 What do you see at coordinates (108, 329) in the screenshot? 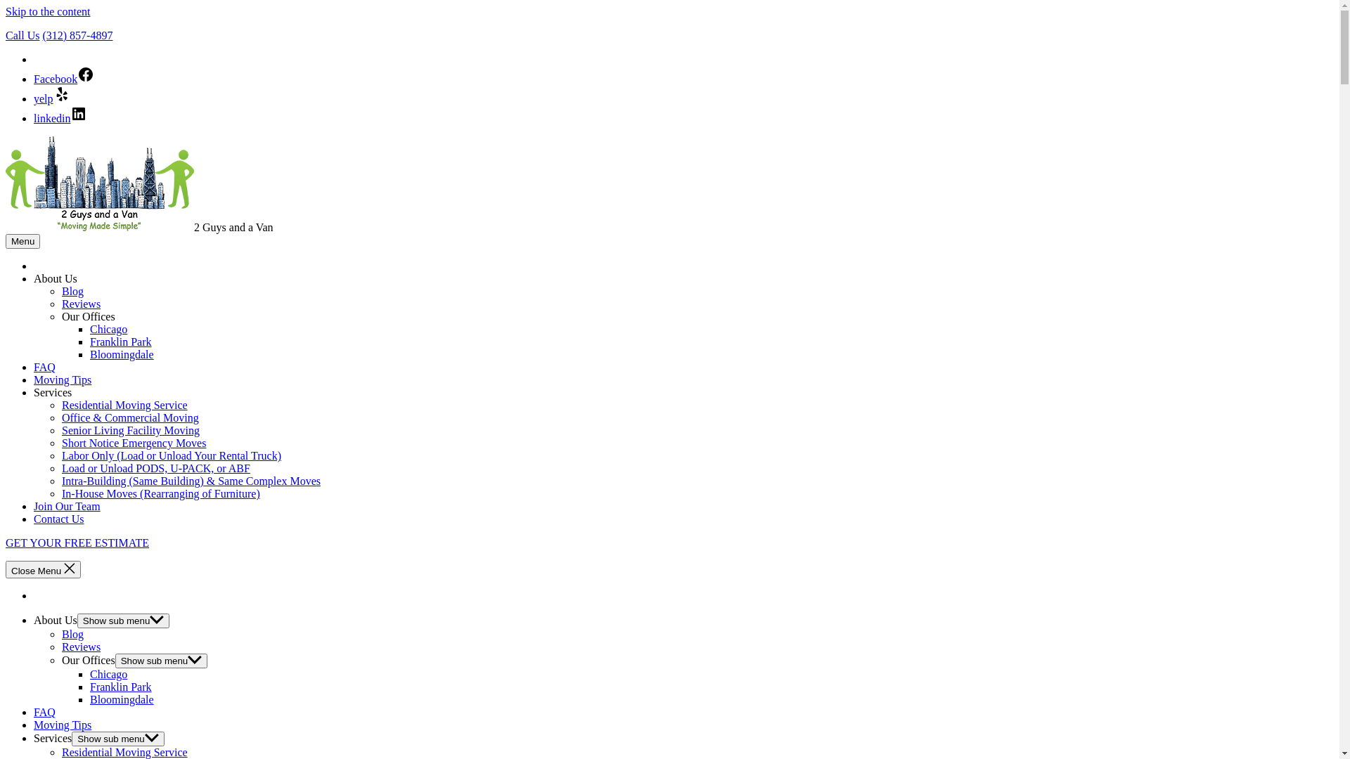
I see `Chicago` at bounding box center [108, 329].